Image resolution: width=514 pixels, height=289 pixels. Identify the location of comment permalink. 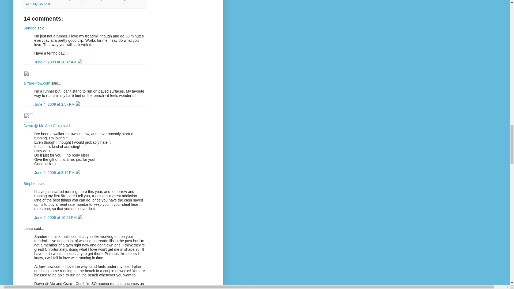
(55, 104).